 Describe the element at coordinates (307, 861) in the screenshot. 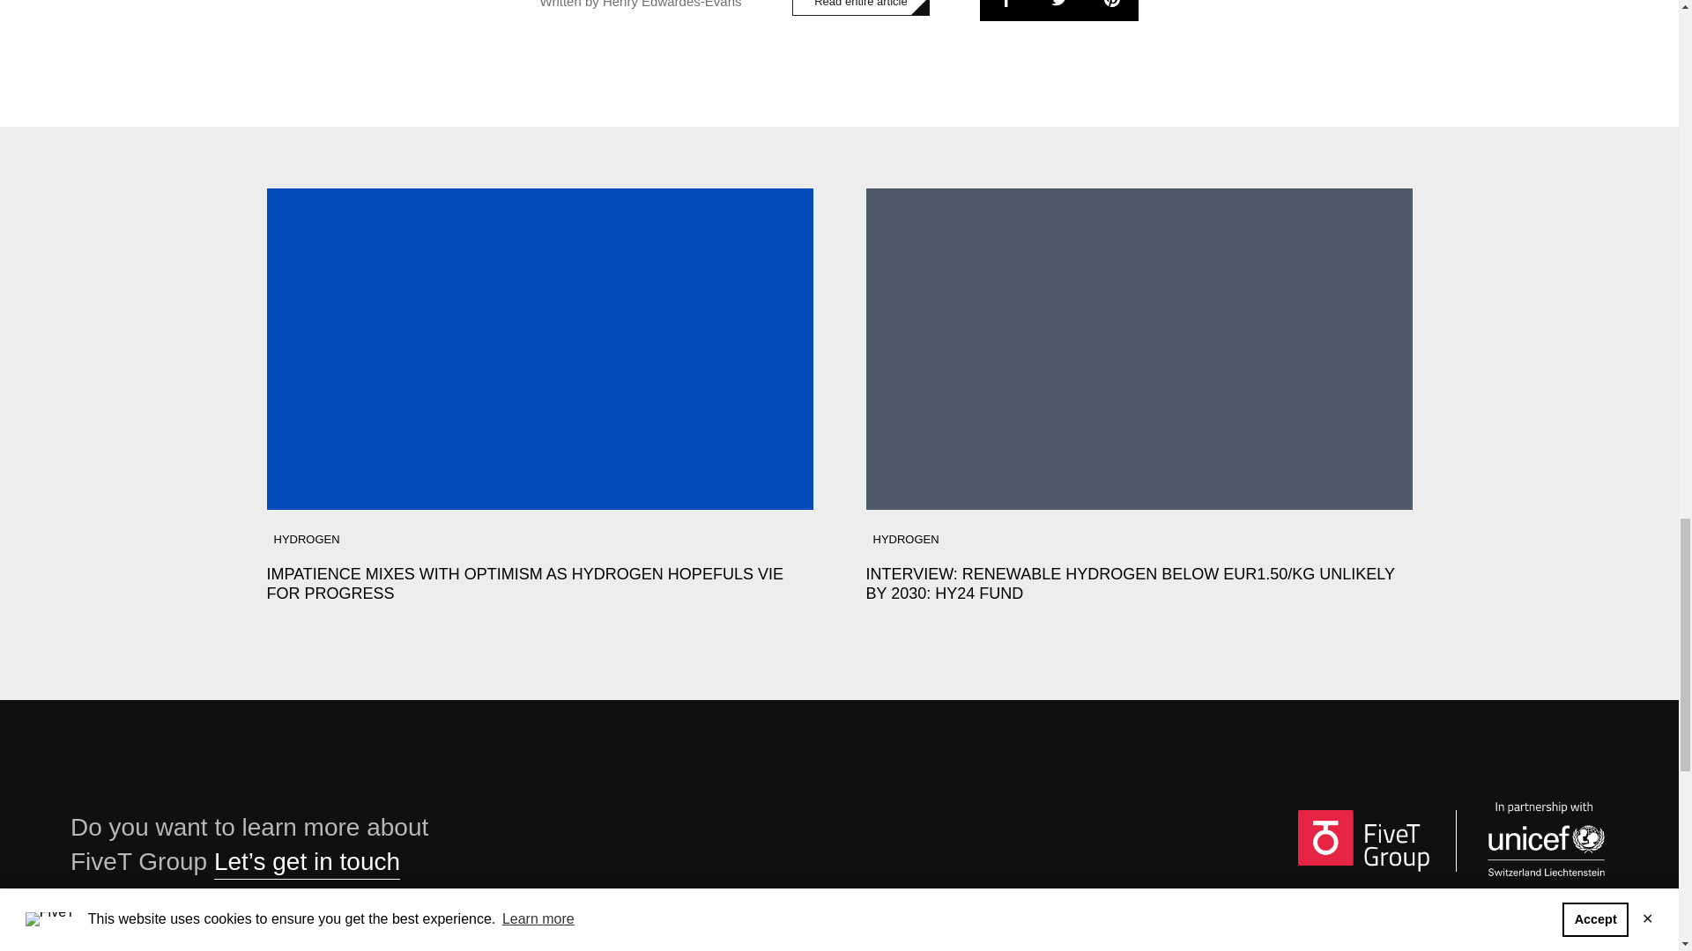

I see `Contact` at that location.